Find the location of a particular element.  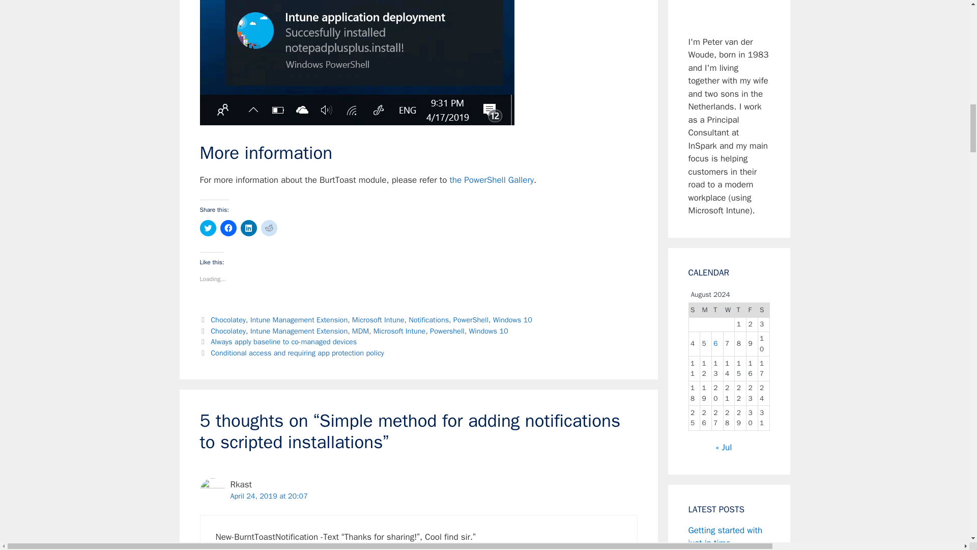

Click to share on LinkedIn is located at coordinates (248, 228).